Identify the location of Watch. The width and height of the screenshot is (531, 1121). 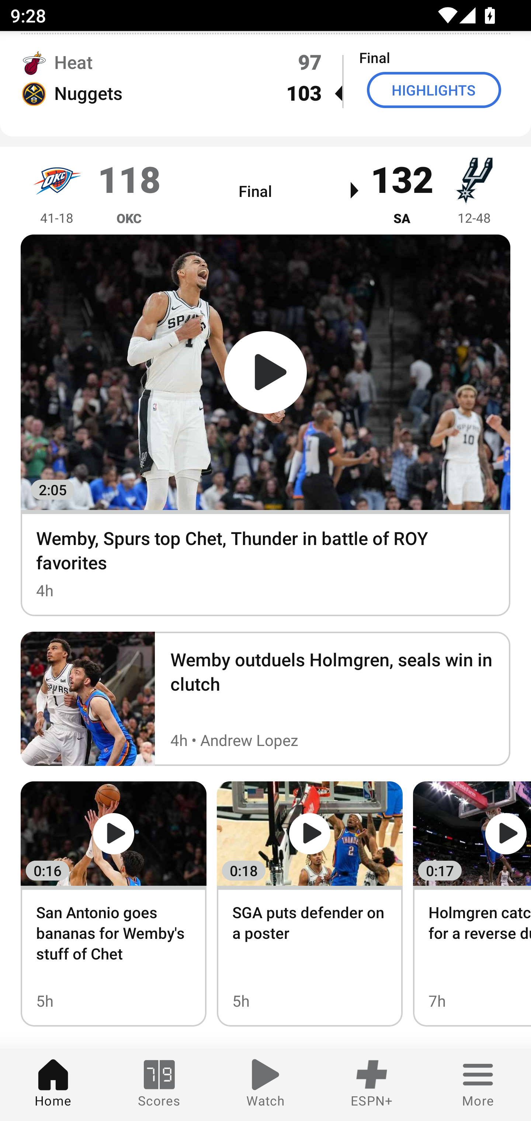
(265, 1085).